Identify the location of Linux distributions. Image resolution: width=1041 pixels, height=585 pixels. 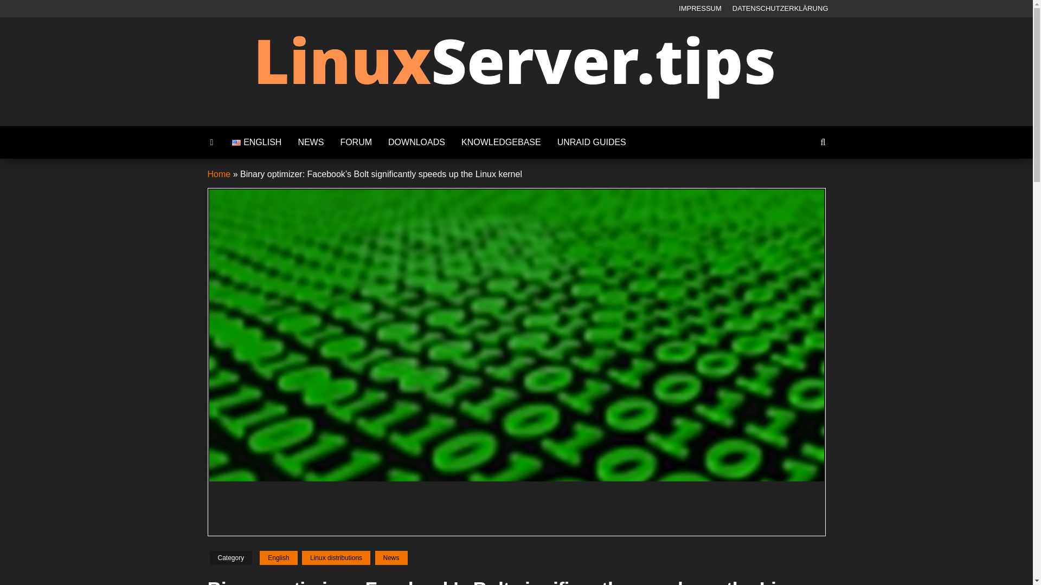
(336, 558).